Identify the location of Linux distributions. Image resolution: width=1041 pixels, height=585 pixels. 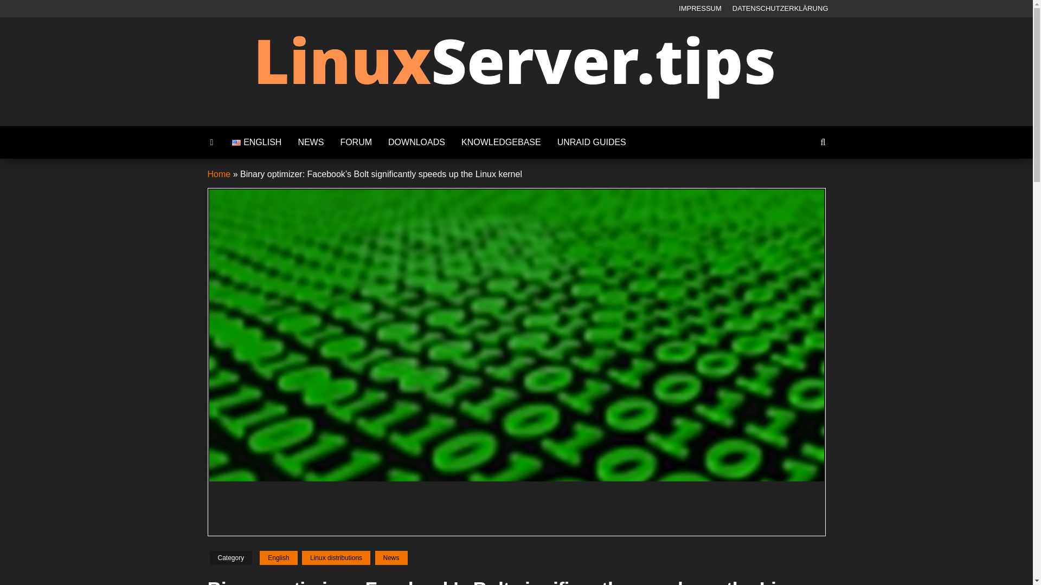
(336, 558).